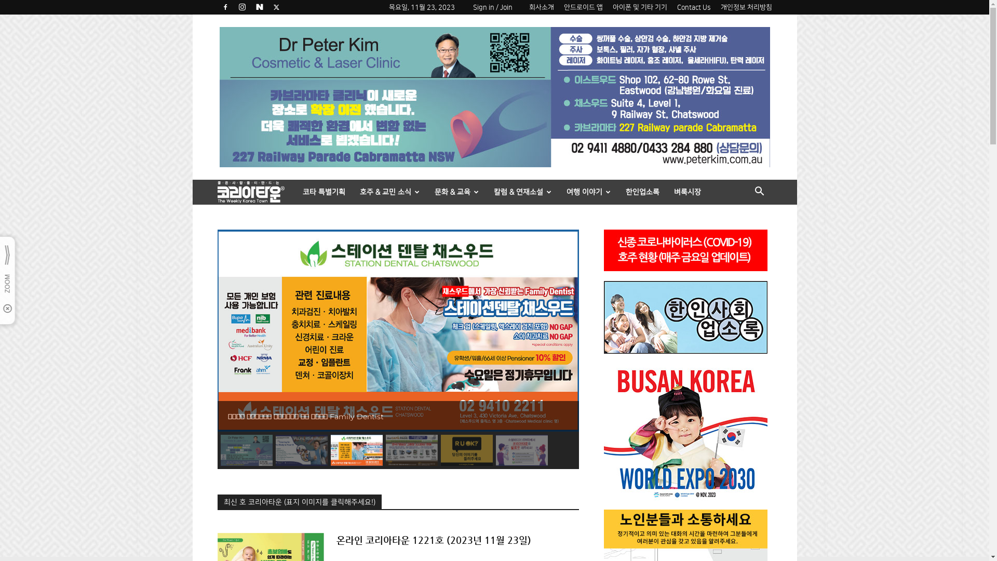  I want to click on Naver, so click(260, 7).